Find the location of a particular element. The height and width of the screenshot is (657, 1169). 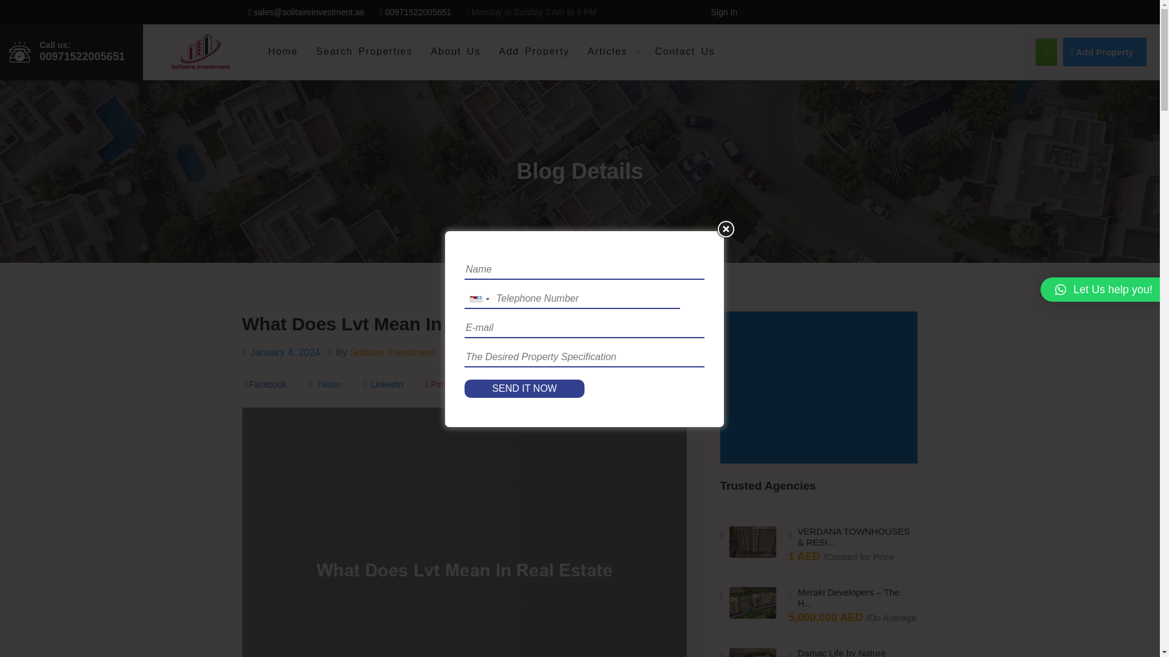

About Us is located at coordinates (455, 51).